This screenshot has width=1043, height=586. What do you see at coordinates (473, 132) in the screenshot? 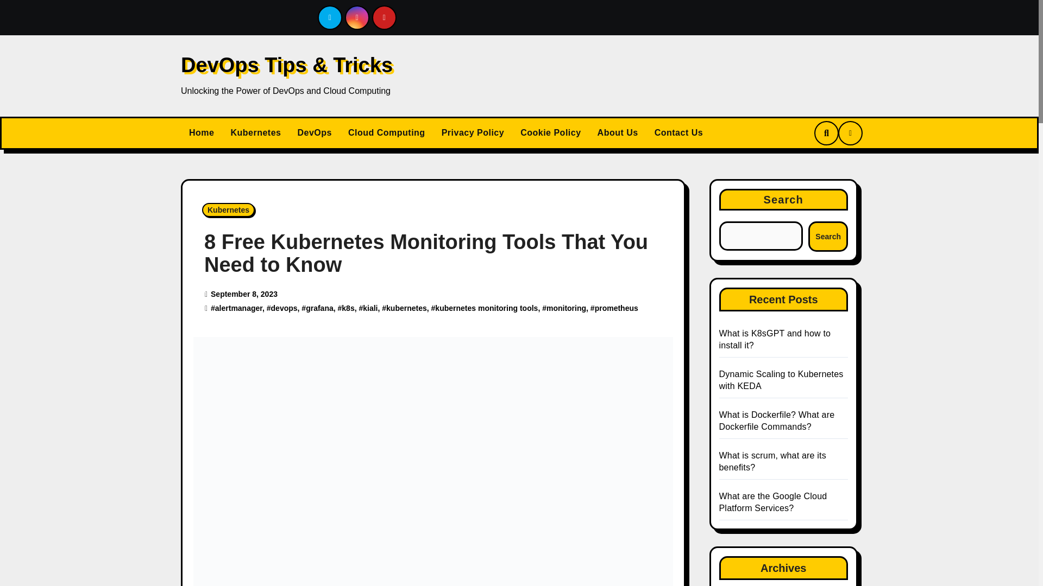
I see `Privacy Policy` at bounding box center [473, 132].